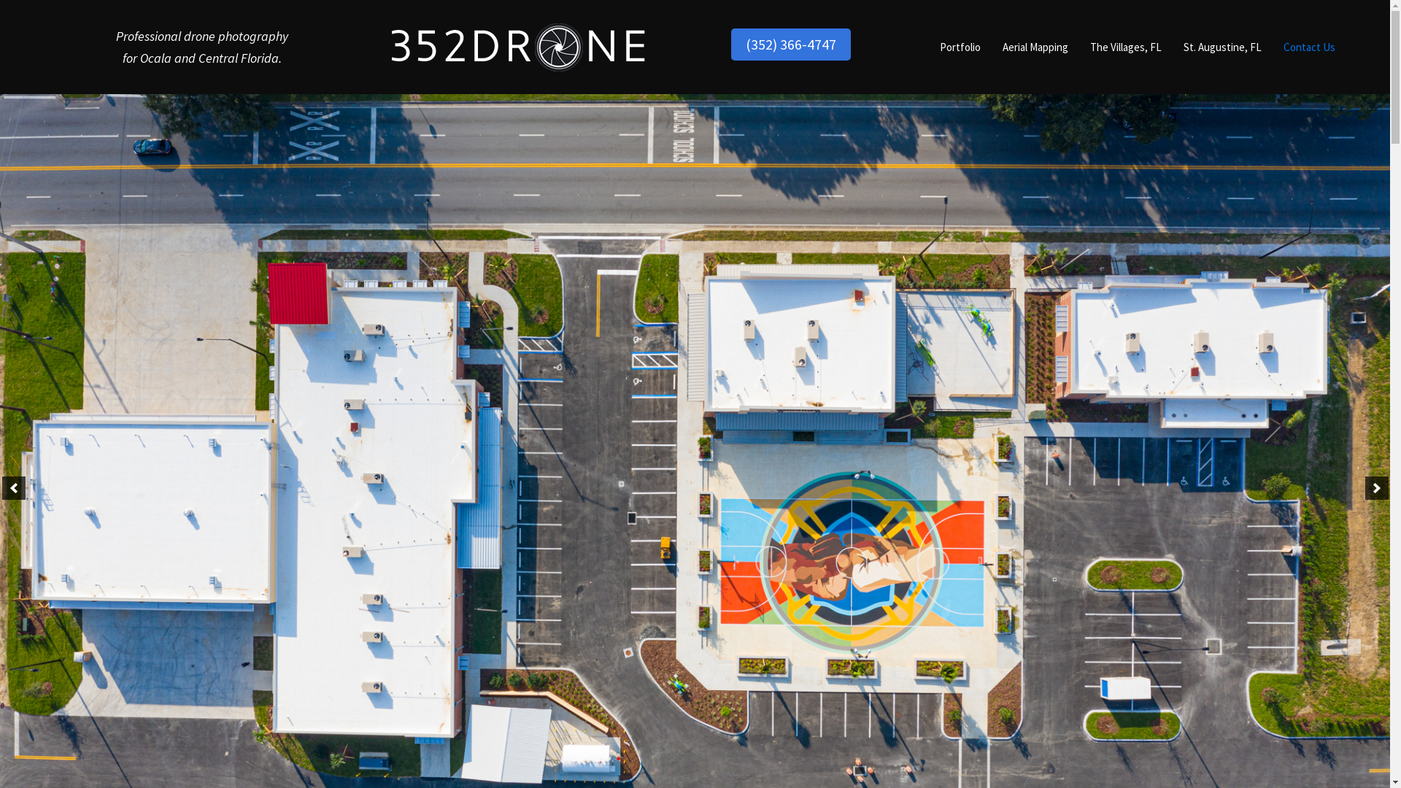 Image resolution: width=1401 pixels, height=788 pixels. I want to click on Contact Us, so click(1309, 47).